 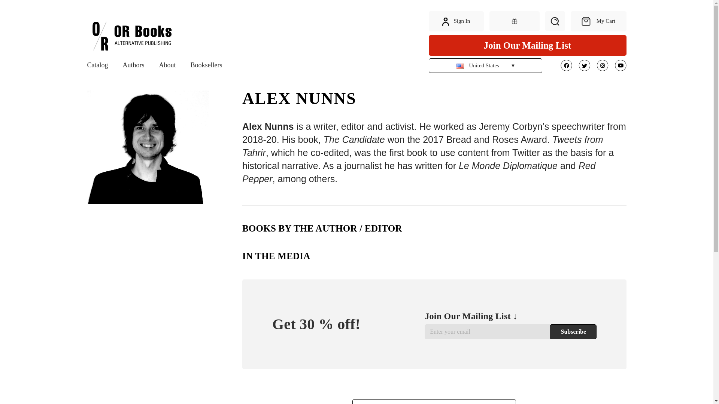 I want to click on Booksellers, so click(x=206, y=65).